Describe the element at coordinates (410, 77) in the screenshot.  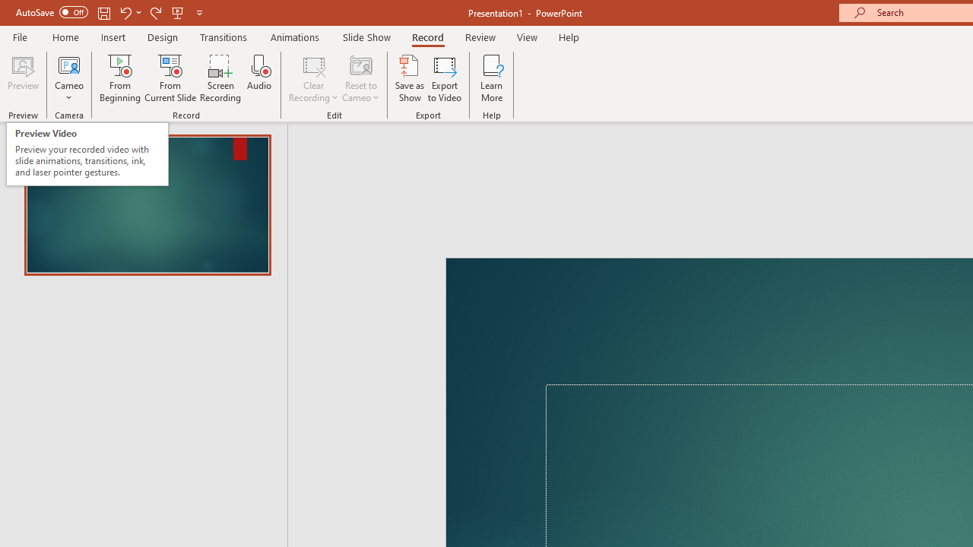
I see `Save as Show` at that location.